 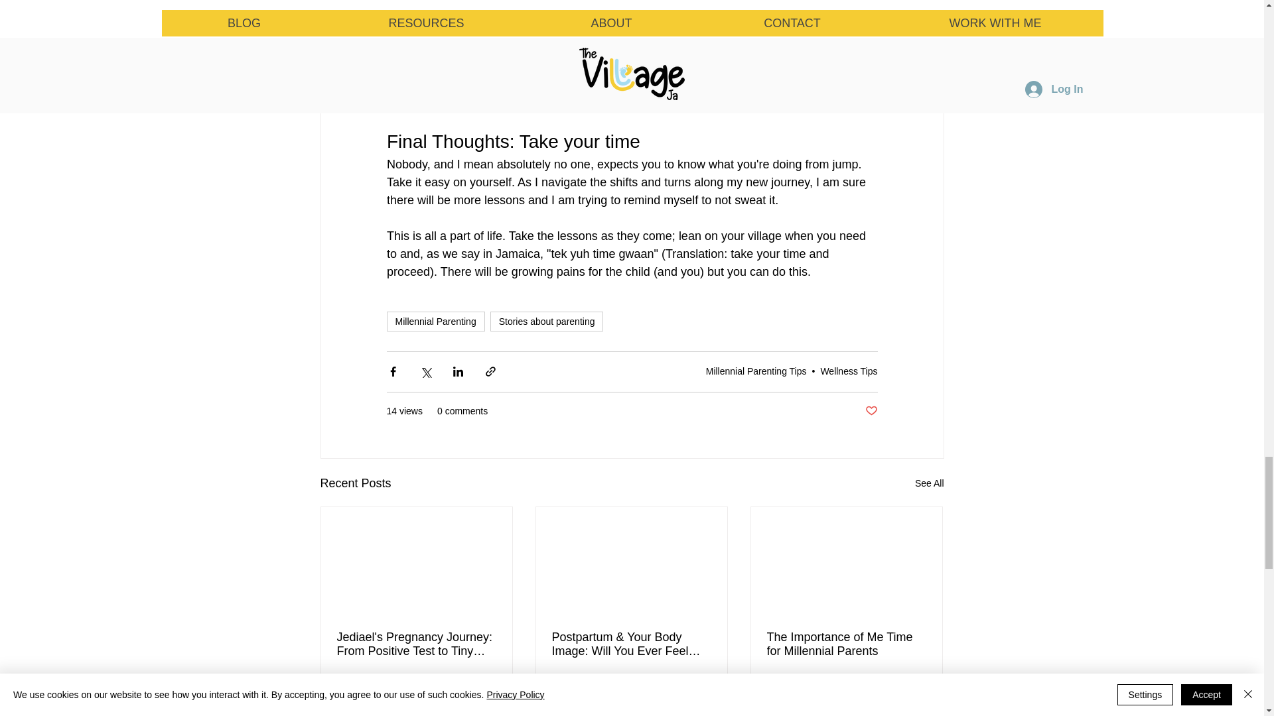 I want to click on 0, so click(x=435, y=321).